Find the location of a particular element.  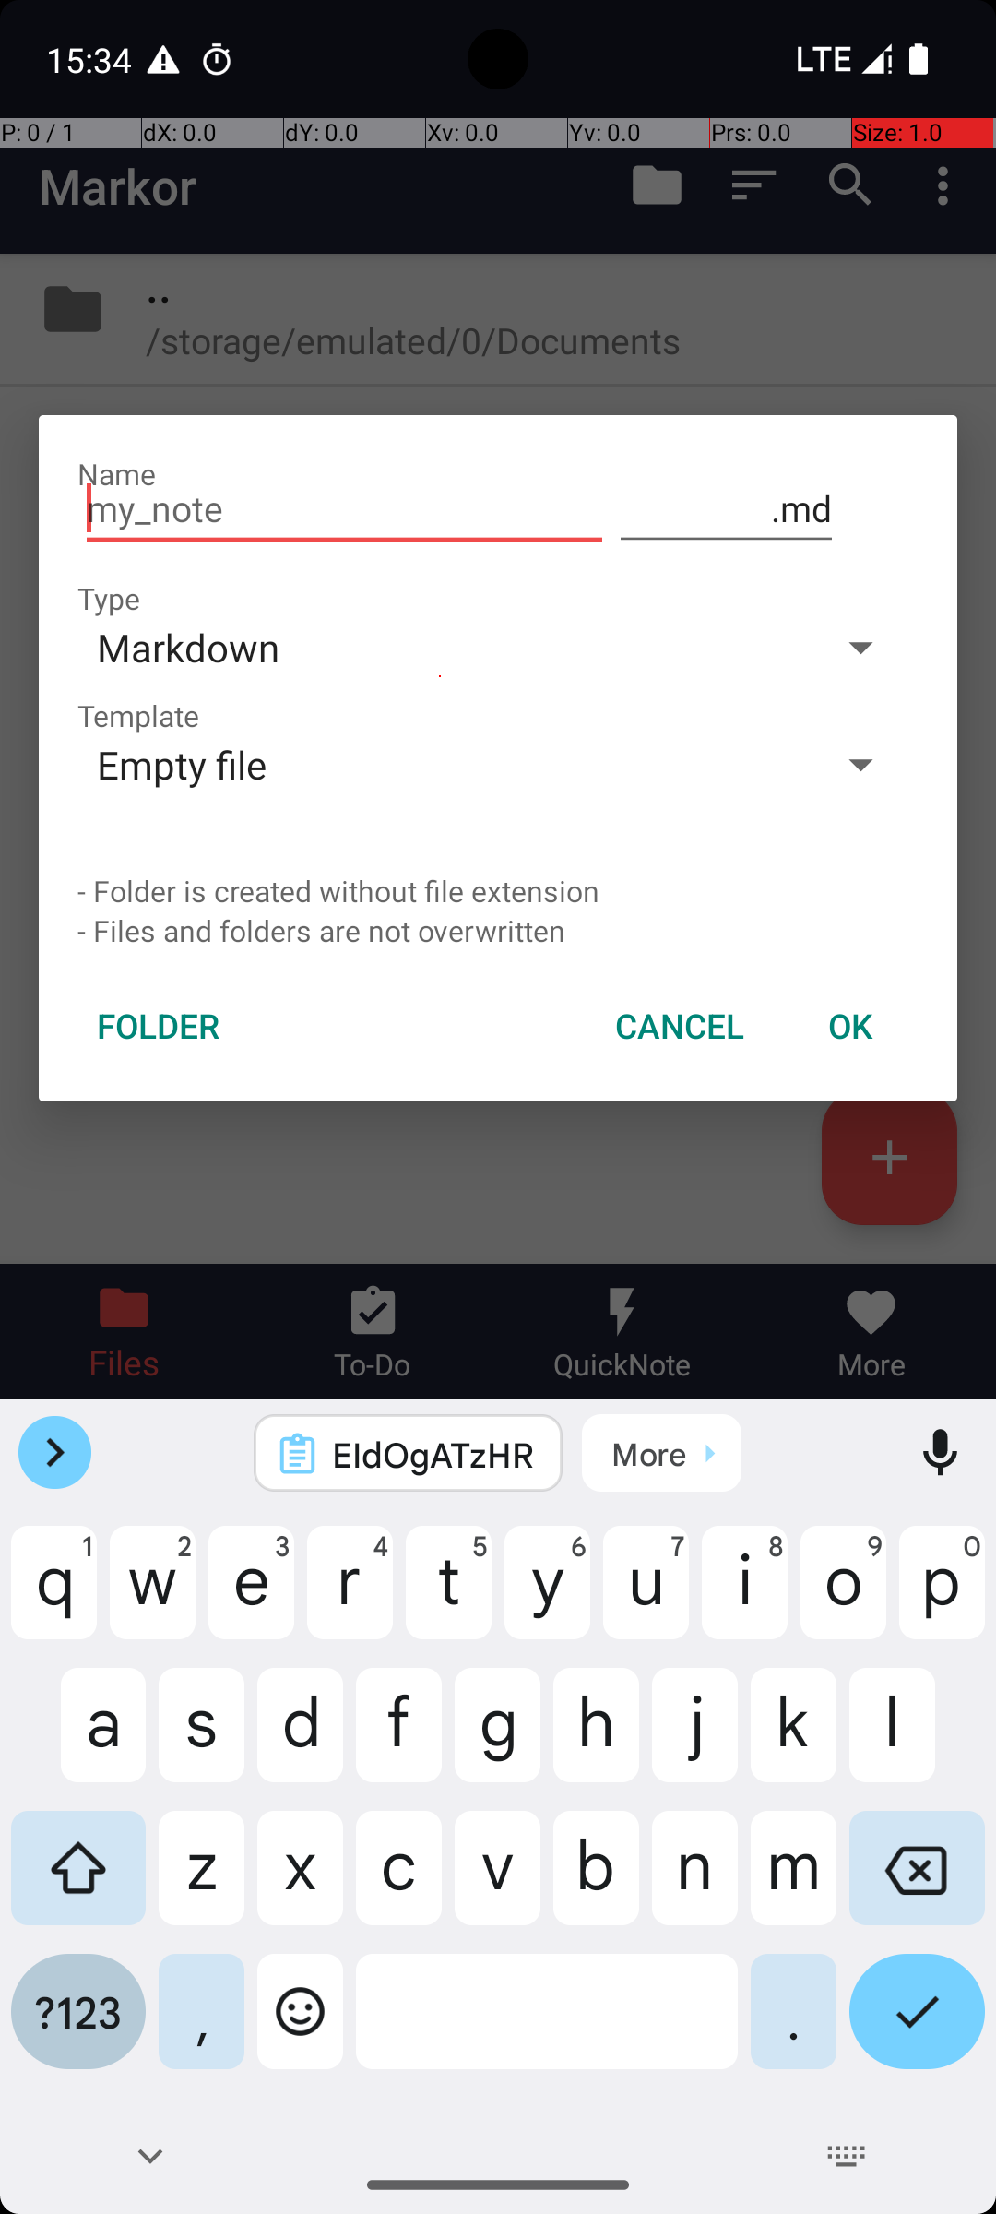

my_note is located at coordinates (345, 509).